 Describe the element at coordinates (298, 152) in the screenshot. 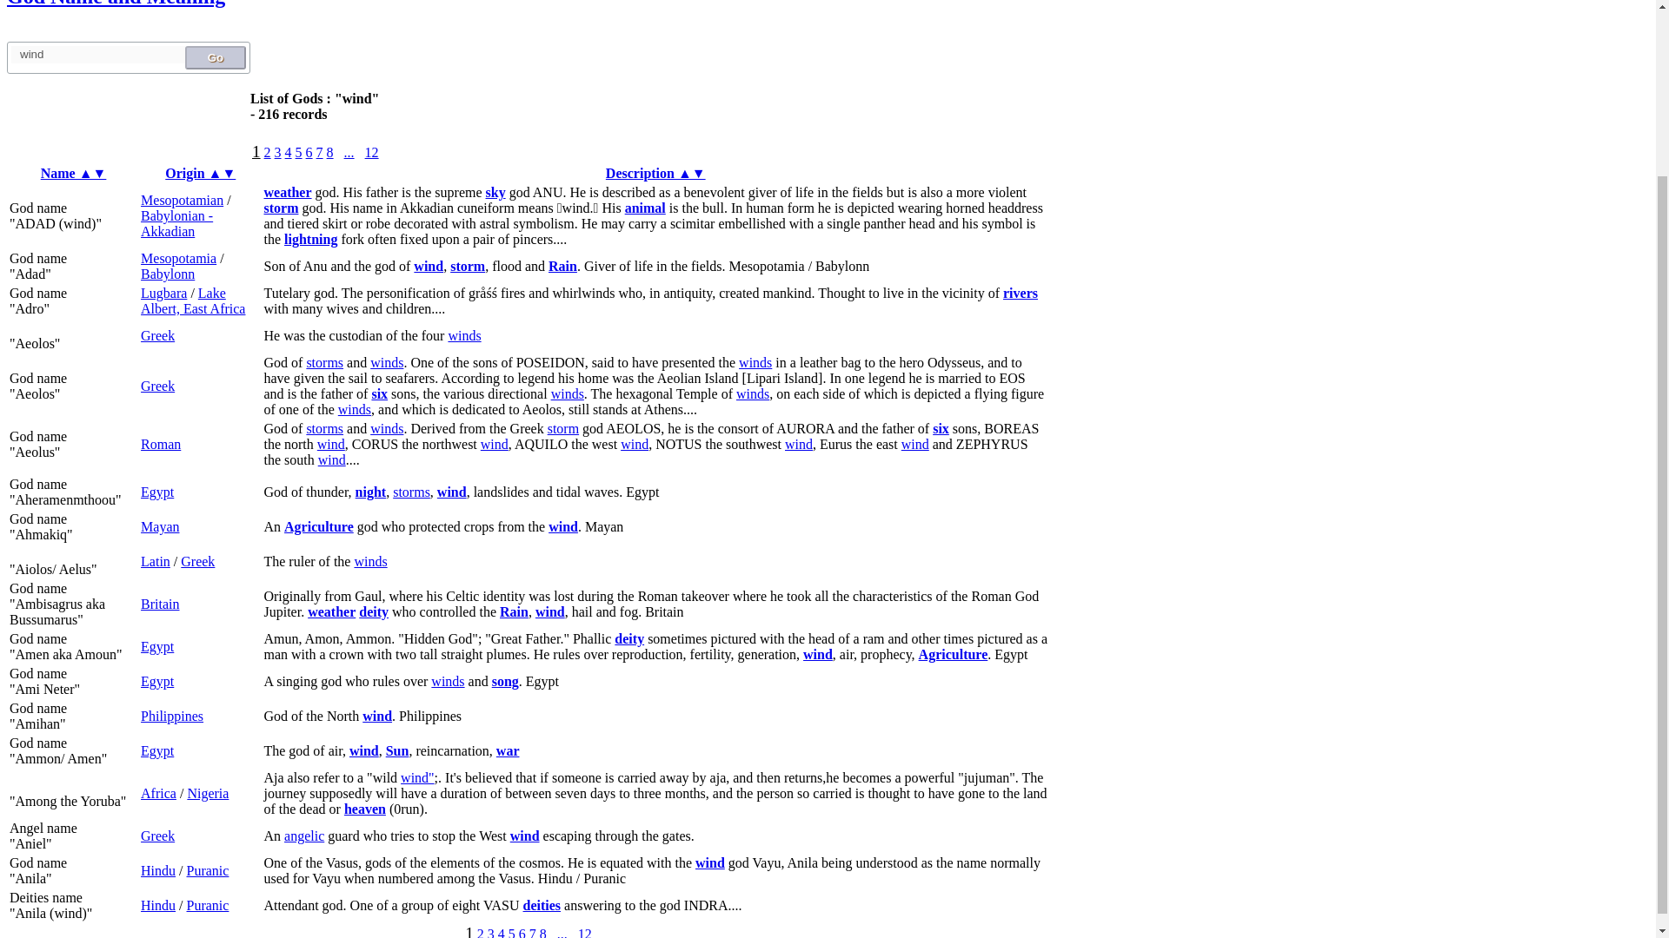

I see `5` at that location.